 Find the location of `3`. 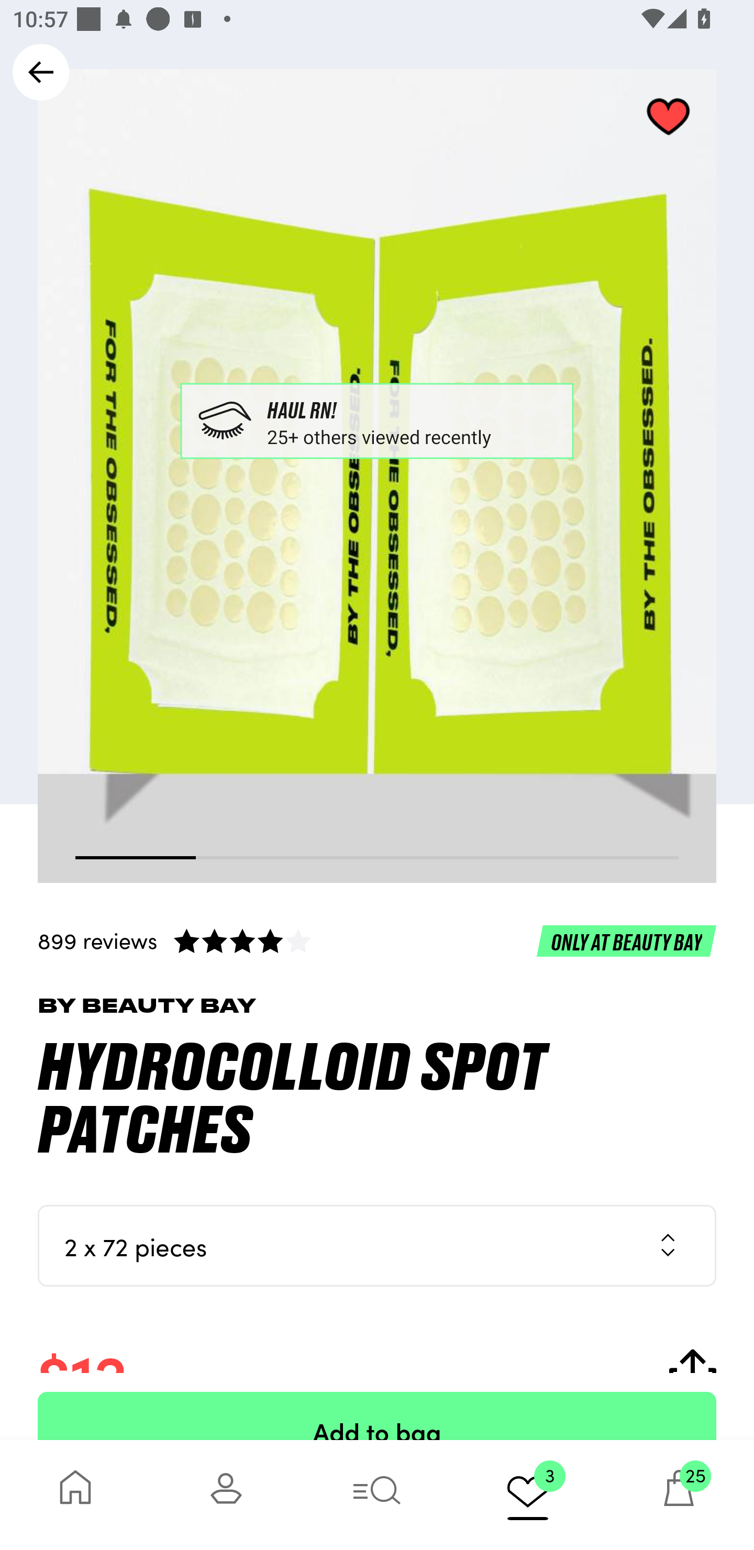

3 is located at coordinates (528, 1494).